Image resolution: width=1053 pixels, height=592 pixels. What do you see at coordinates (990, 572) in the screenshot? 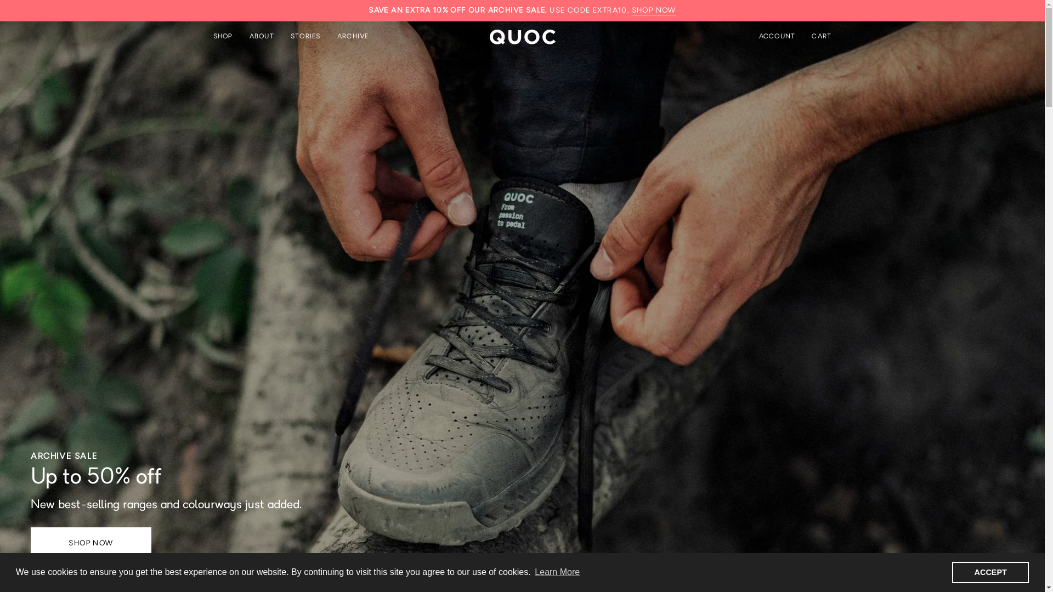
I see `ACCEPT` at bounding box center [990, 572].